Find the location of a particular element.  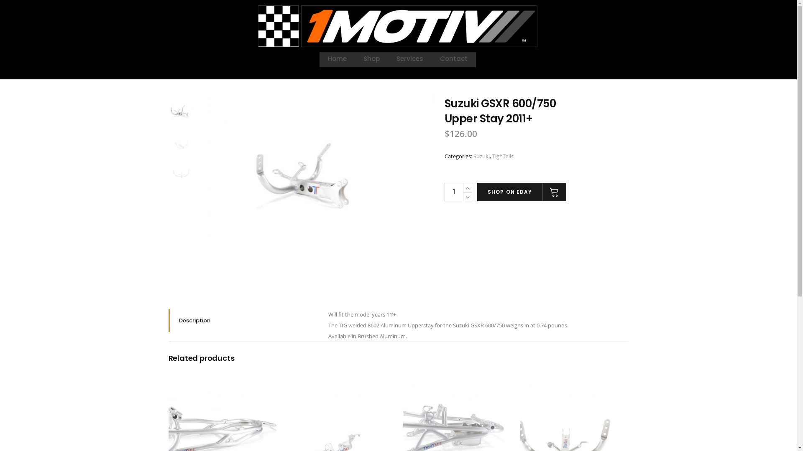

tightails-suzuki-upper-stay-2 is located at coordinates (183, 171).